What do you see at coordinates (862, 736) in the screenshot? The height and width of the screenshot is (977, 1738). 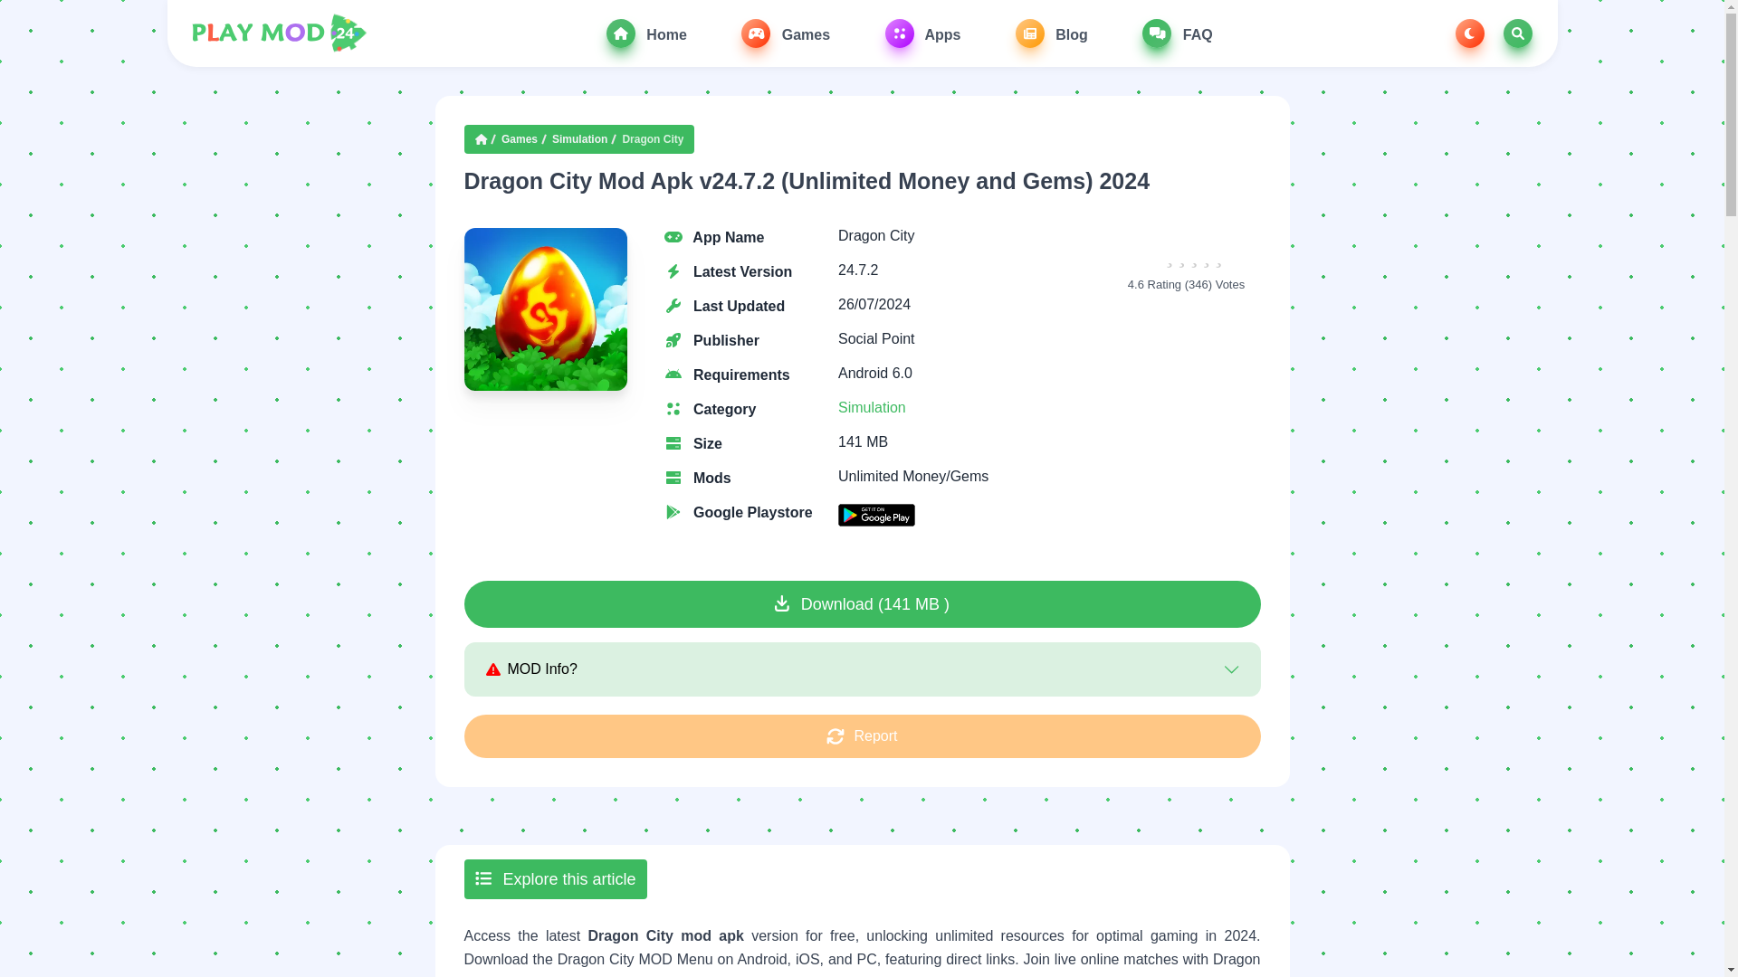 I see `Report` at bounding box center [862, 736].